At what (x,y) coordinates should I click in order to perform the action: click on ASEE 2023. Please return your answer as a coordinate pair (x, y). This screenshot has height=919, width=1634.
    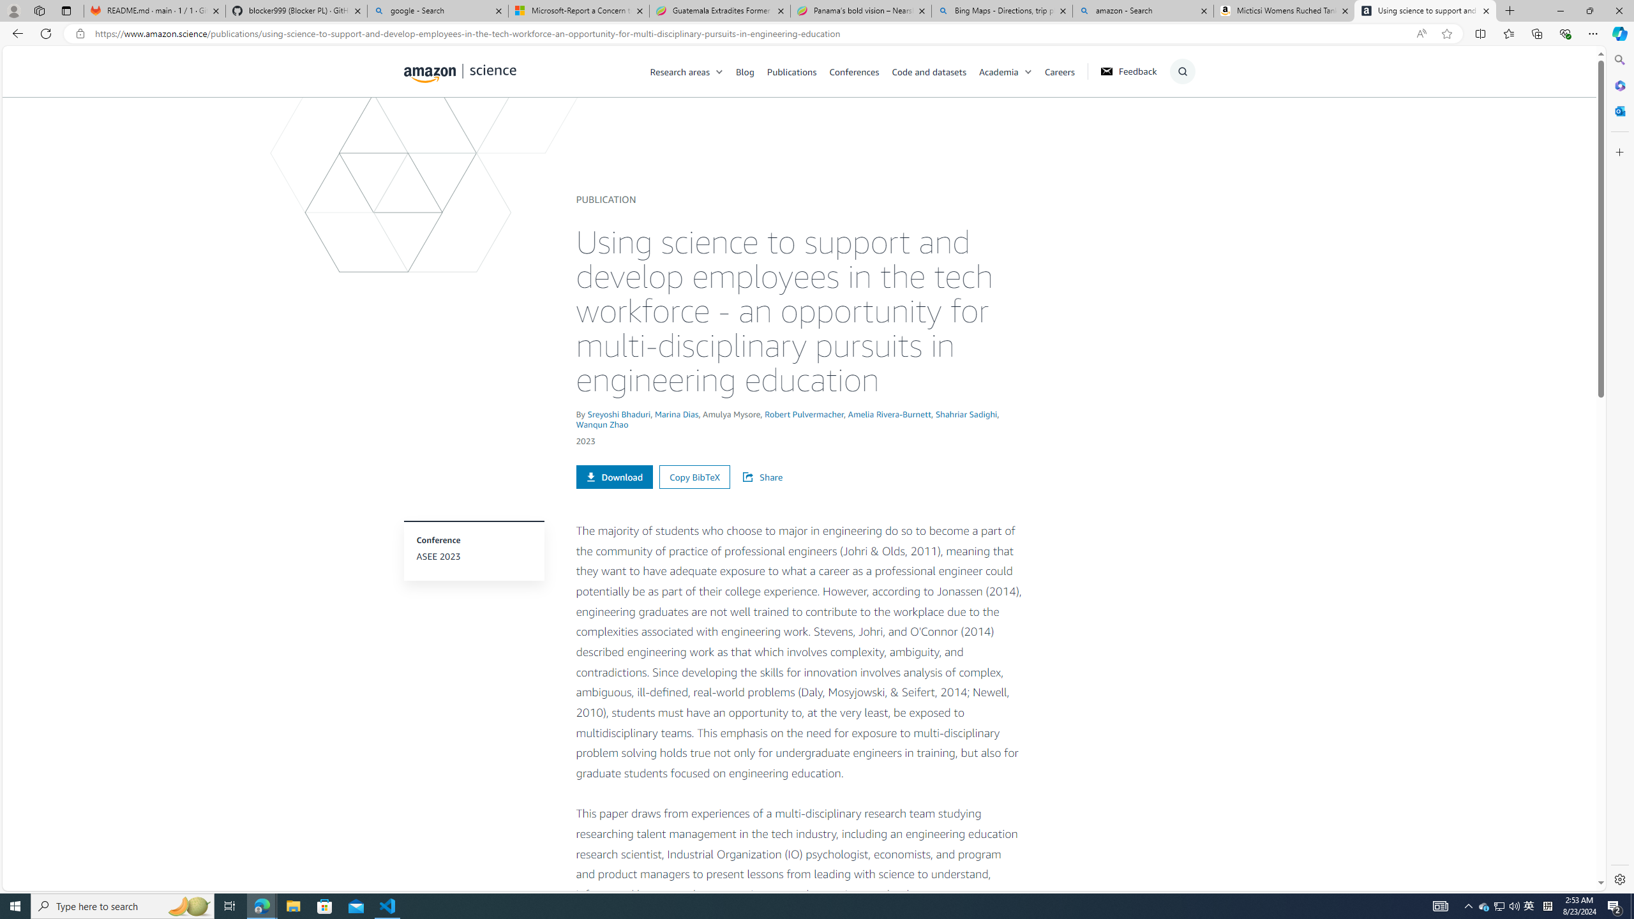
    Looking at the image, I should click on (474, 557).